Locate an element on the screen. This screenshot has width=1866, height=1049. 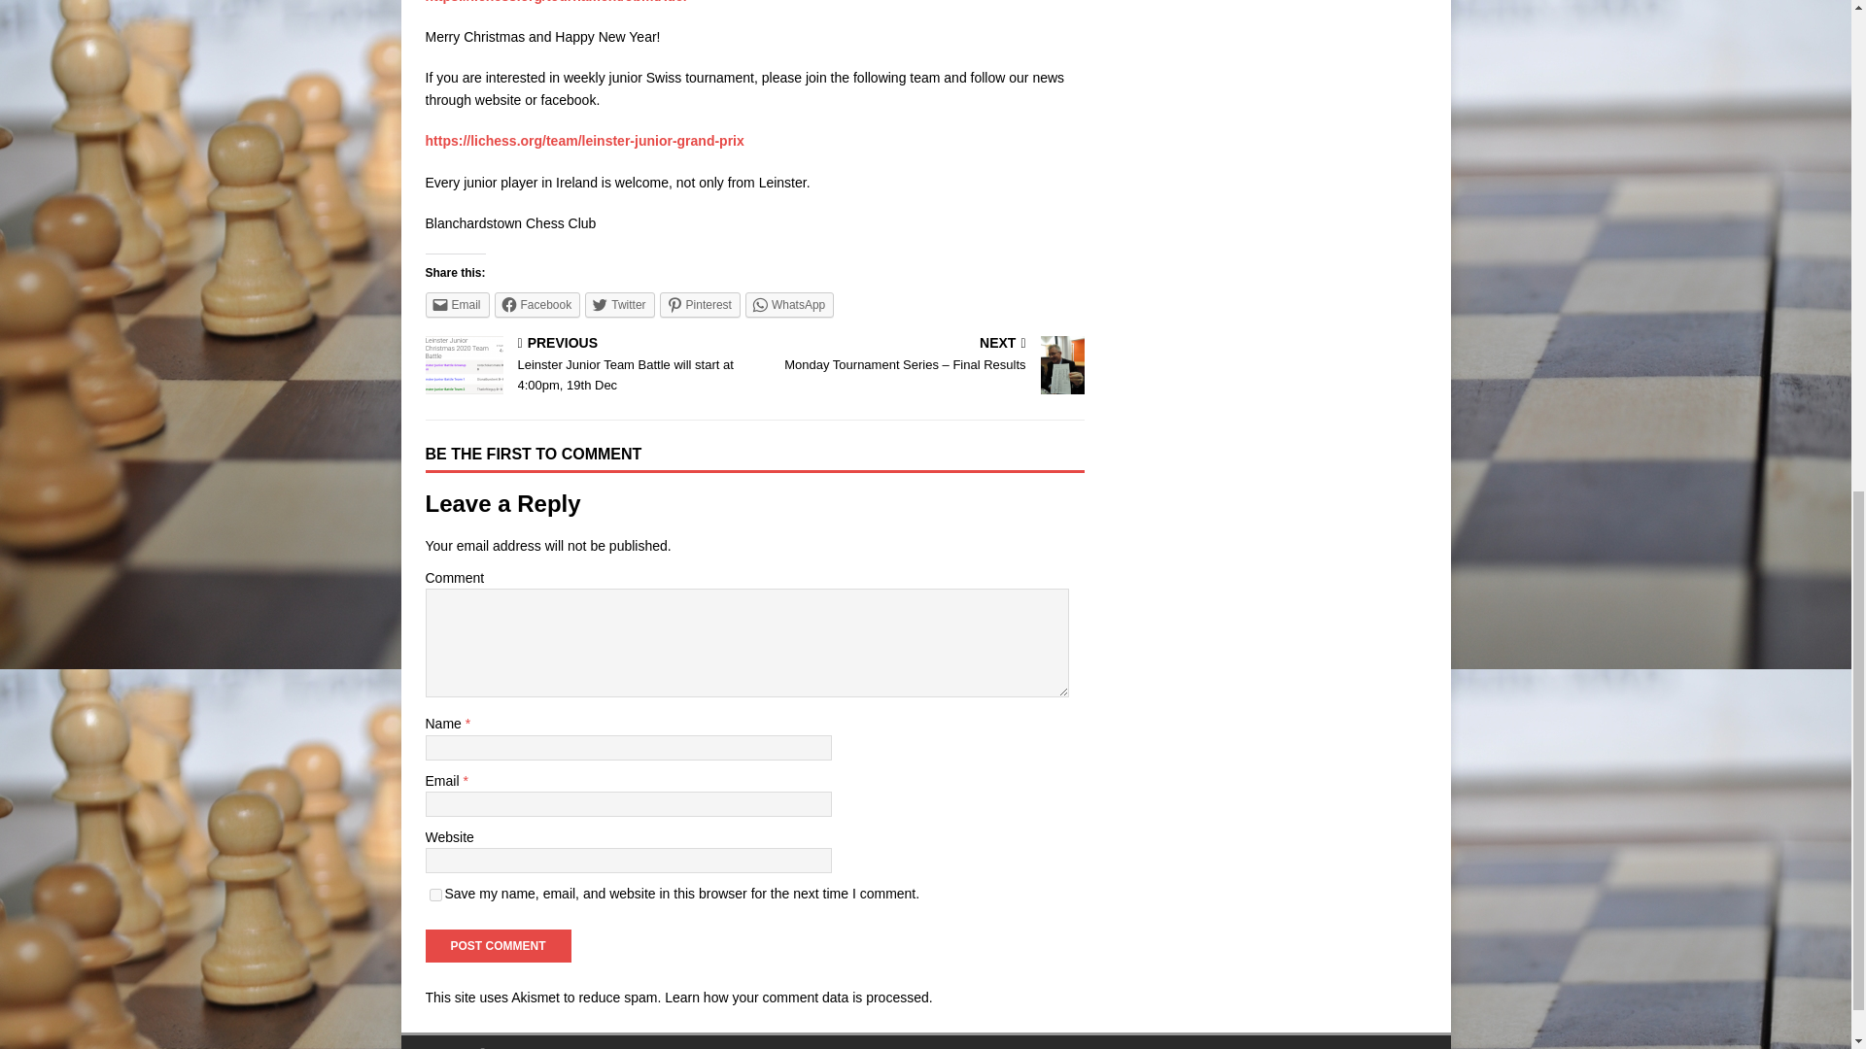
Click to email a link to a friend is located at coordinates (457, 305).